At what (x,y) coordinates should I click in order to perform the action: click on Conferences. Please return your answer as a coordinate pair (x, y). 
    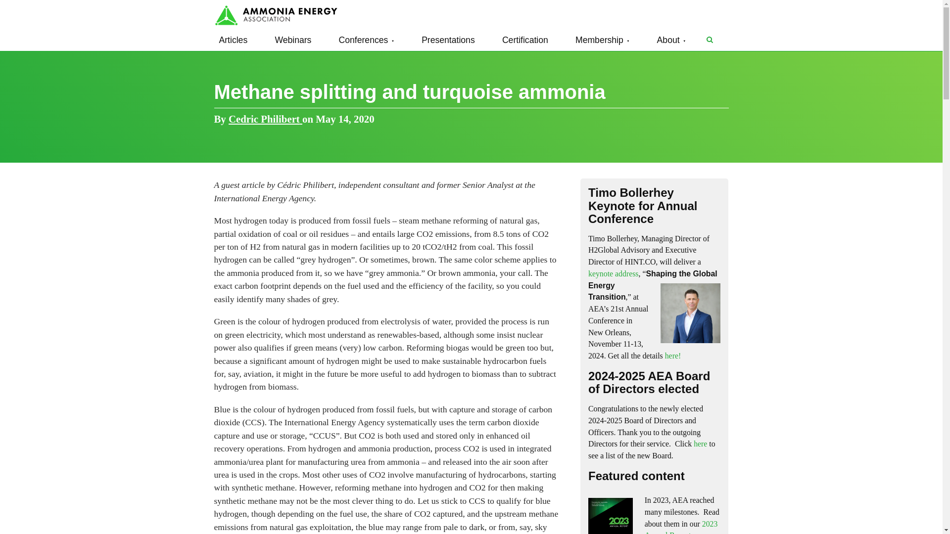
    Looking at the image, I should click on (366, 40).